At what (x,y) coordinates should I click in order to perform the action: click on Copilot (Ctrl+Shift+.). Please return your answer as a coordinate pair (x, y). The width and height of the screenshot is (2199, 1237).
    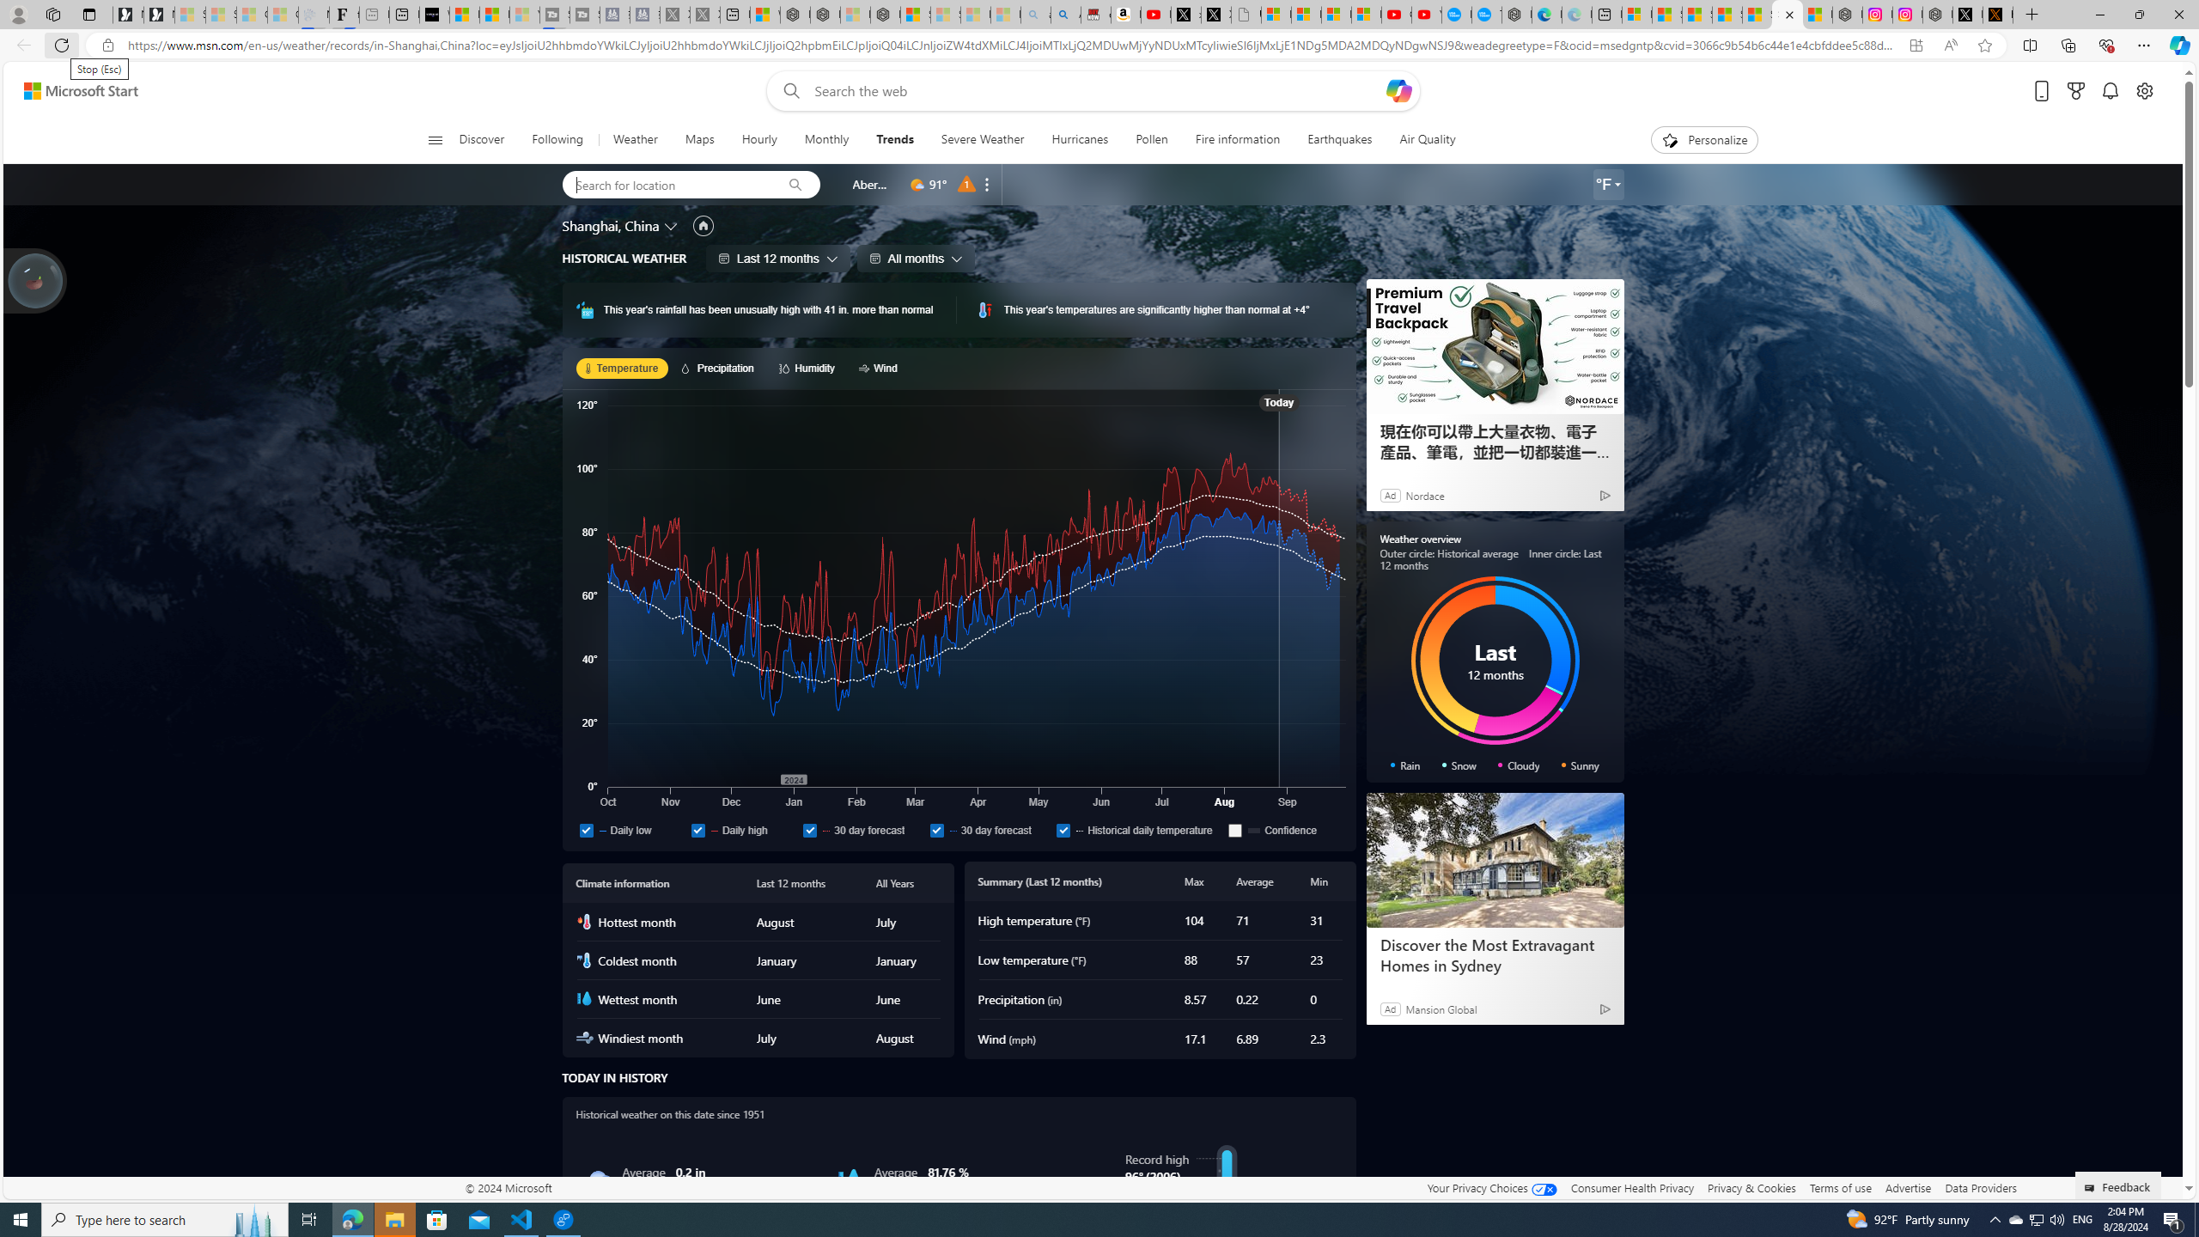
    Looking at the image, I should click on (2178, 45).